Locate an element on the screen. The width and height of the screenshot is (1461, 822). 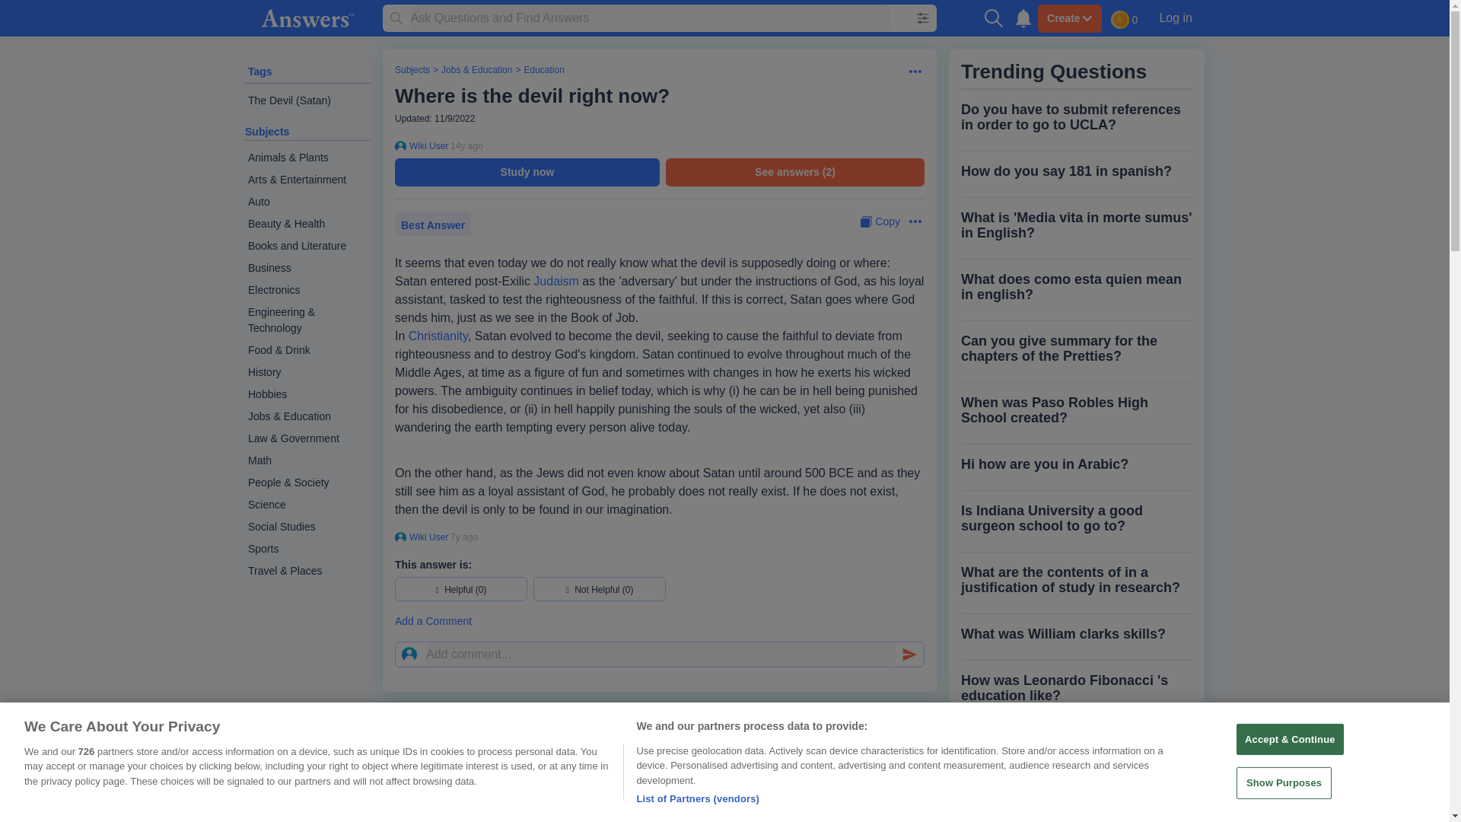
Wiki User is located at coordinates (427, 537).